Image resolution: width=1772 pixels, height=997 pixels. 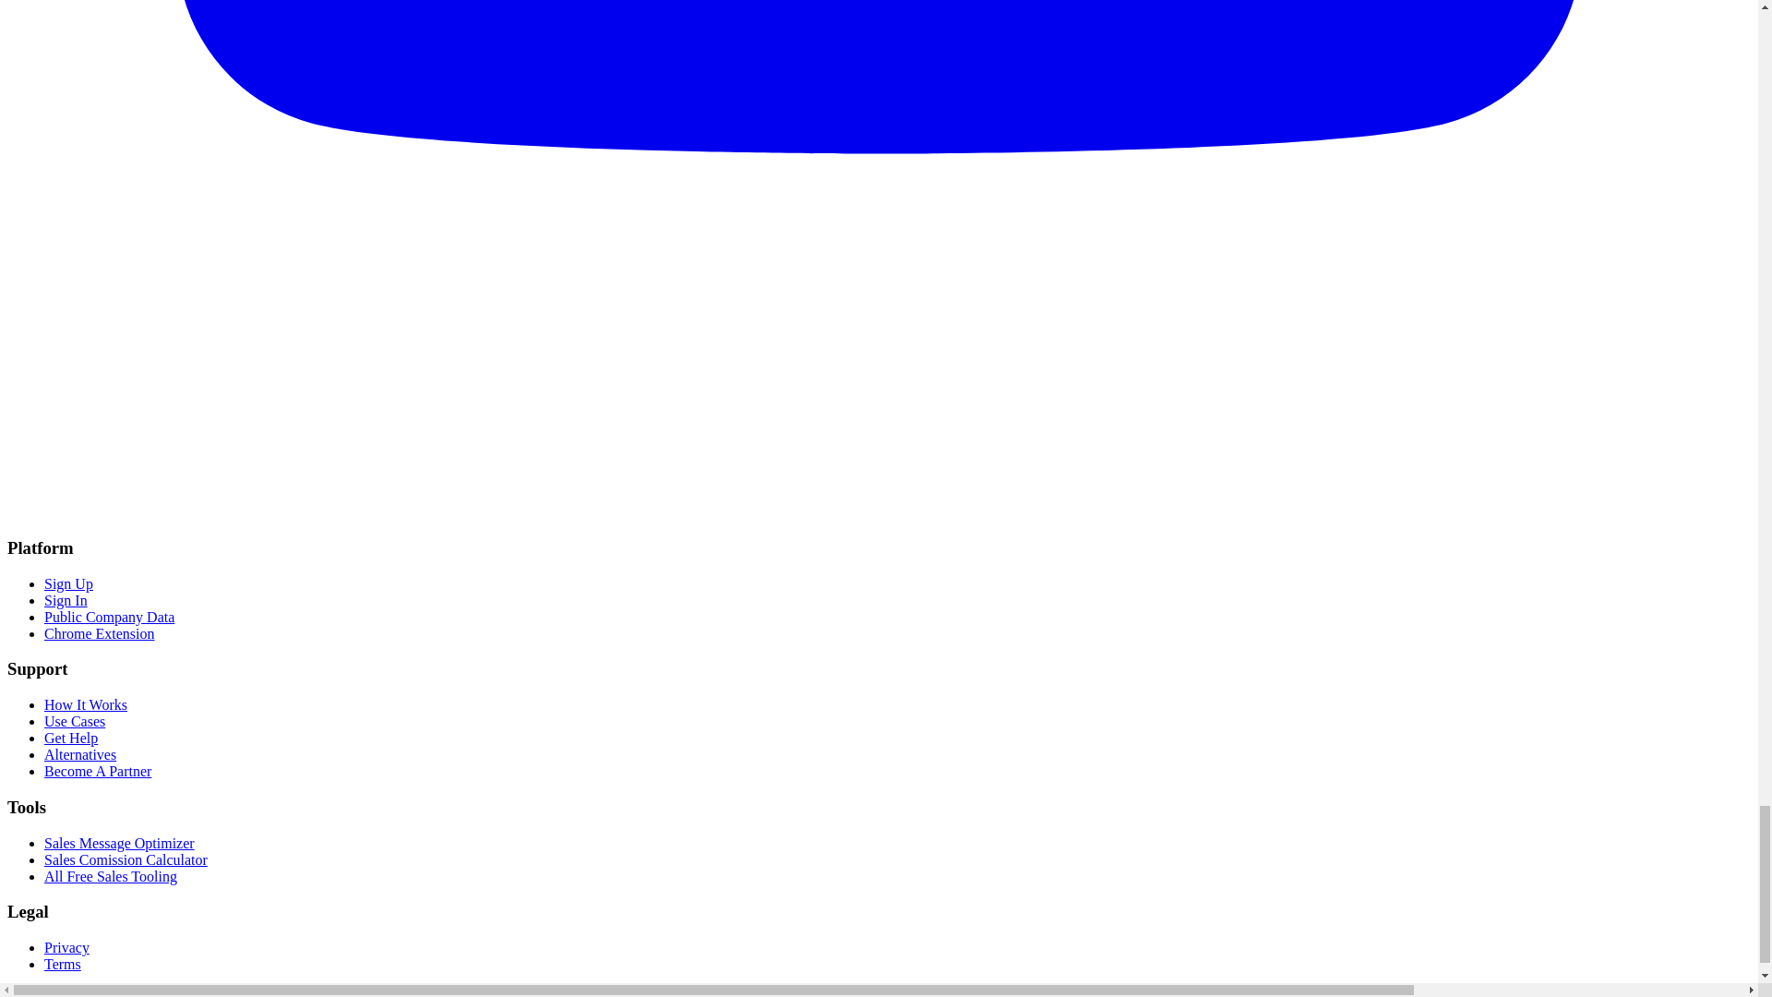 What do you see at coordinates (126, 859) in the screenshot?
I see `Sales Comission Calculator` at bounding box center [126, 859].